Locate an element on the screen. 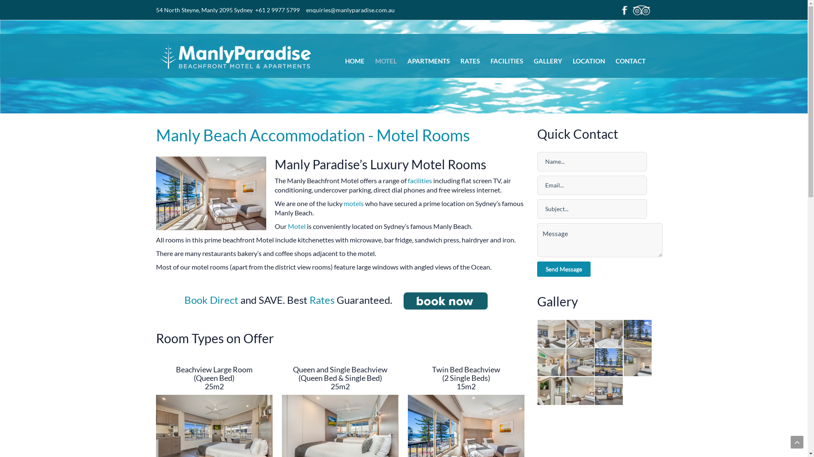 This screenshot has width=814, height=457. Send Message is located at coordinates (564, 269).